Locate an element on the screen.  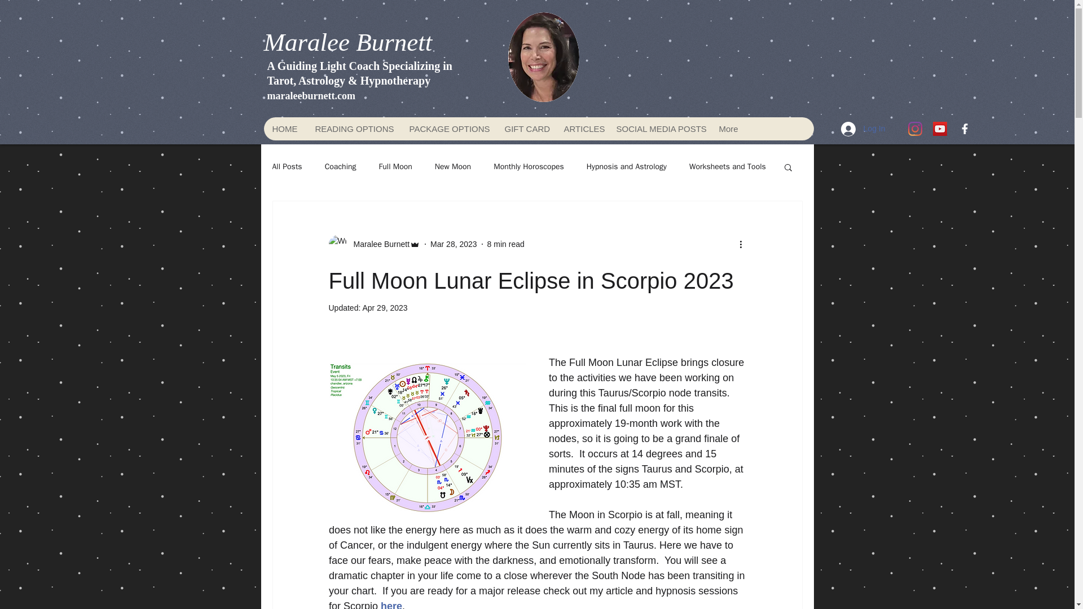
All Posts is located at coordinates (287, 167).